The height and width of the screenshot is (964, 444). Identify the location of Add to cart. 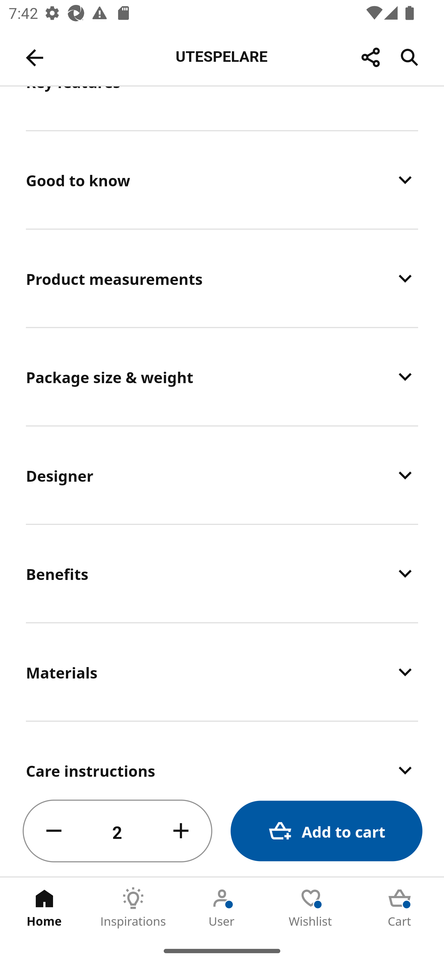
(326, 831).